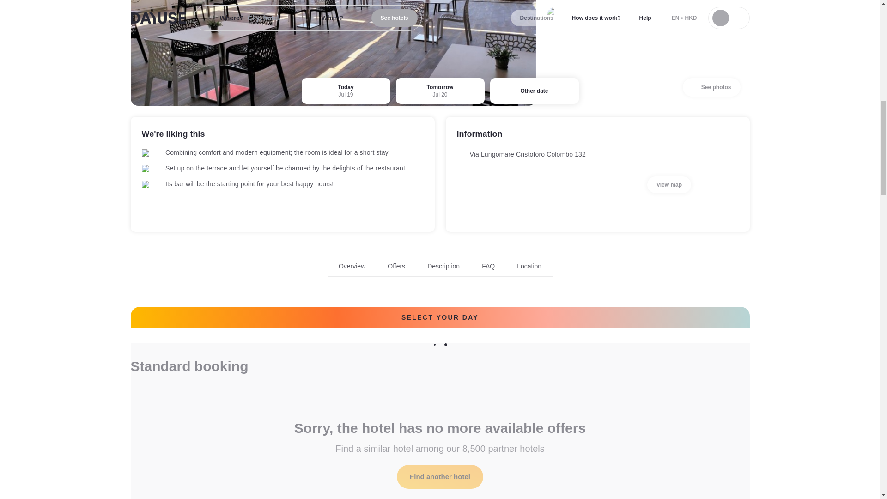 Image resolution: width=887 pixels, height=499 pixels. I want to click on Find another hotel, so click(440, 477).